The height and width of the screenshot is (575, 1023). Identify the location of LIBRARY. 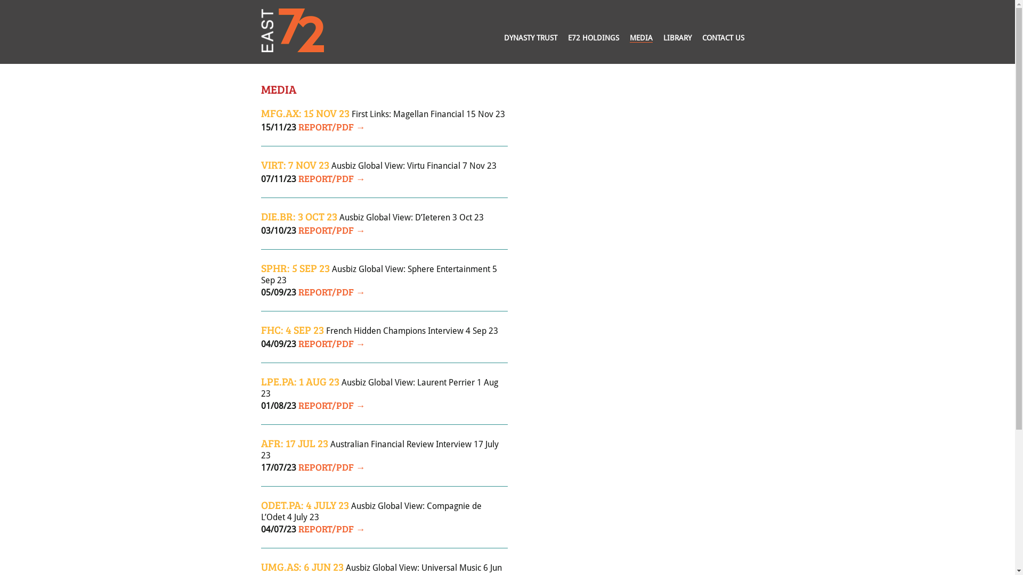
(678, 38).